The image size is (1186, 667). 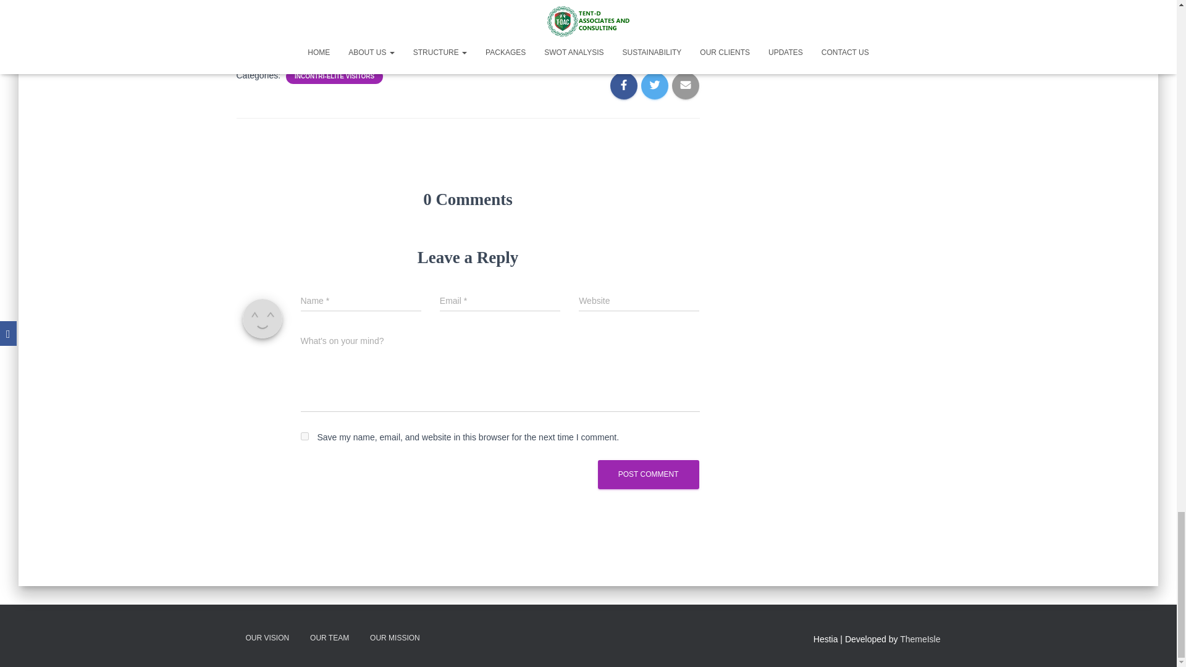 What do you see at coordinates (304, 436) in the screenshot?
I see `yes` at bounding box center [304, 436].